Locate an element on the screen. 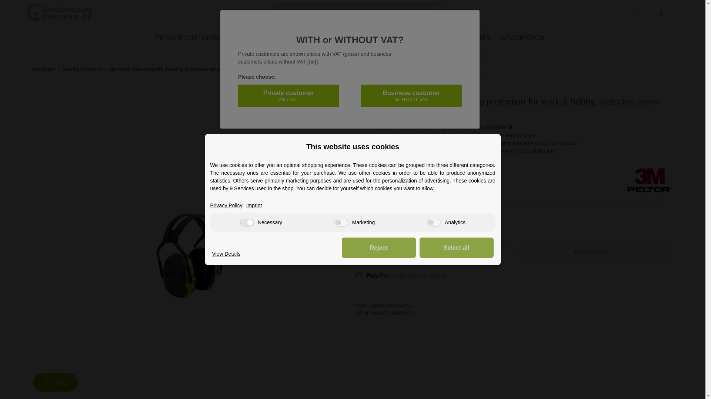  on is located at coordinates (341, 222).